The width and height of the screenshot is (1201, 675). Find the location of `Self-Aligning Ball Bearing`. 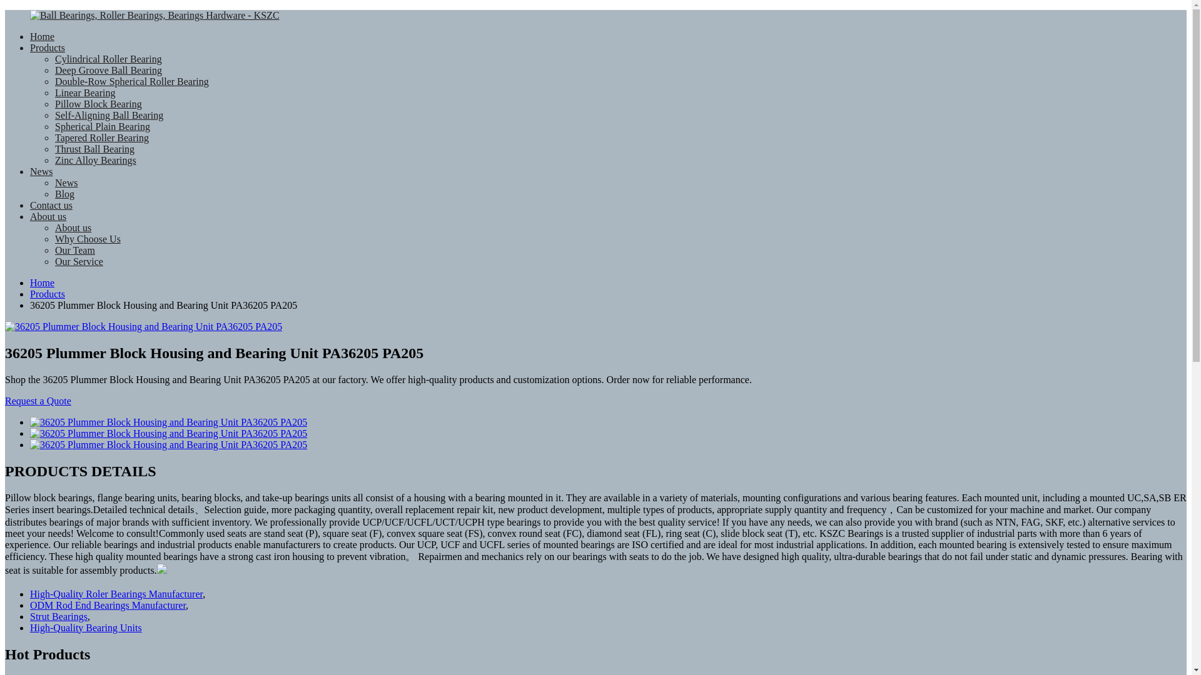

Self-Aligning Ball Bearing is located at coordinates (109, 115).